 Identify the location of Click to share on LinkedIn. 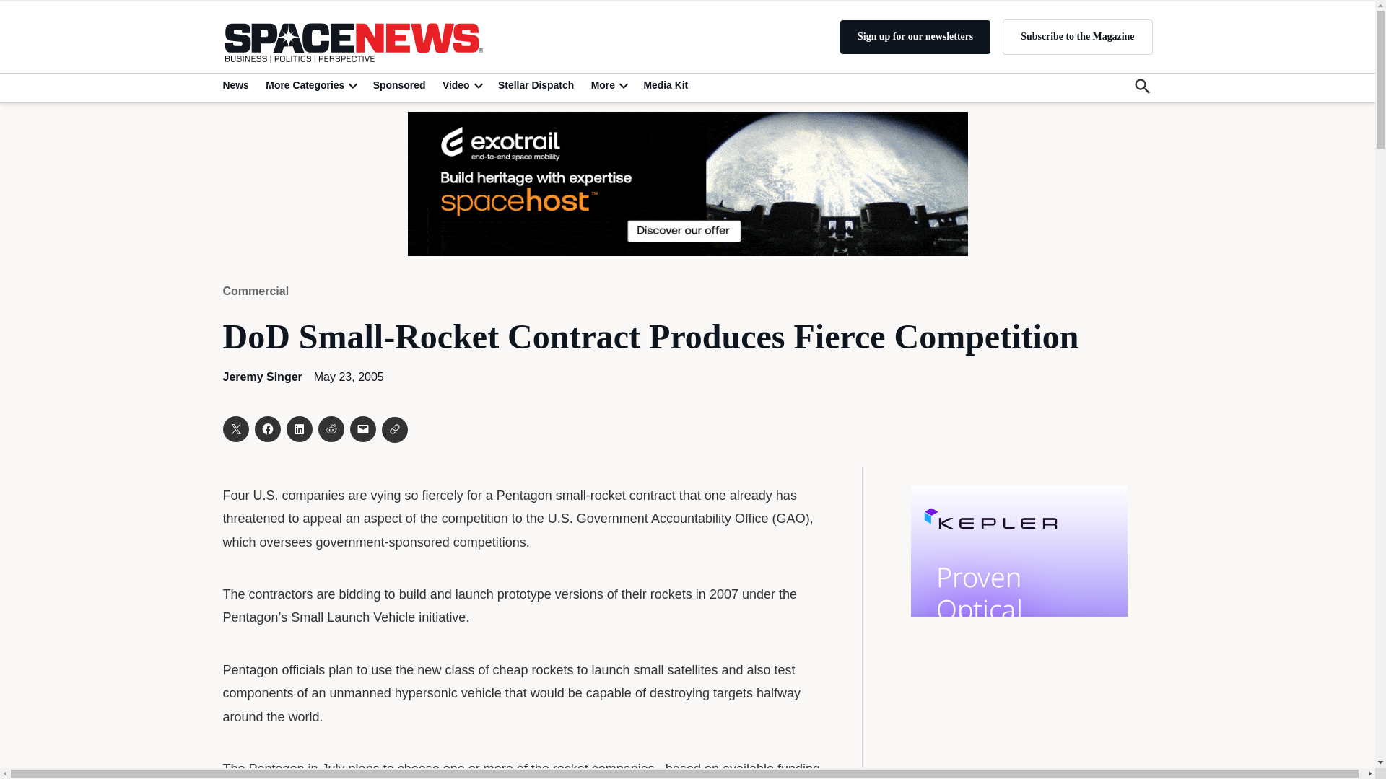
(299, 428).